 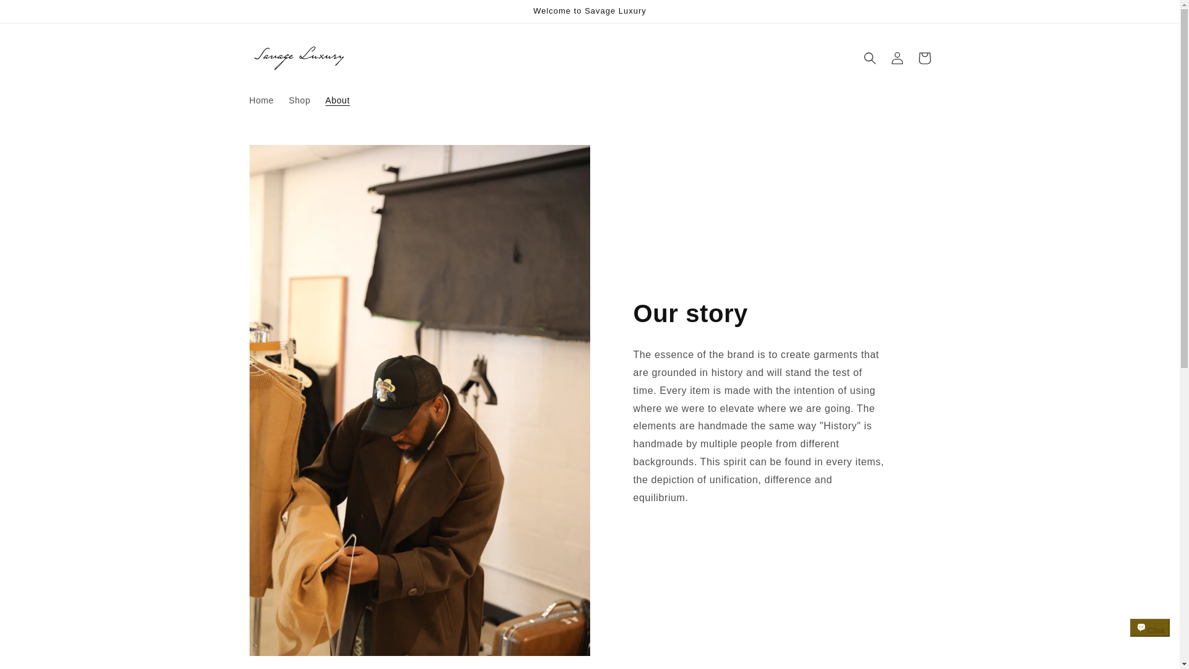 I want to click on Cart, so click(x=924, y=58).